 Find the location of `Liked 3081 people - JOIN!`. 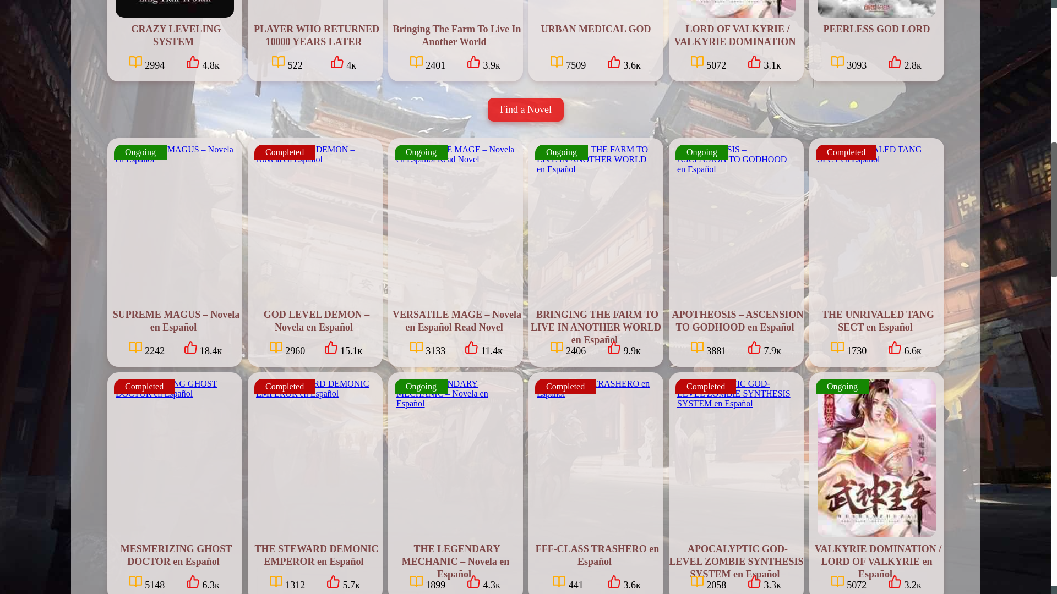

Liked 3081 people - JOIN! is located at coordinates (764, 63).